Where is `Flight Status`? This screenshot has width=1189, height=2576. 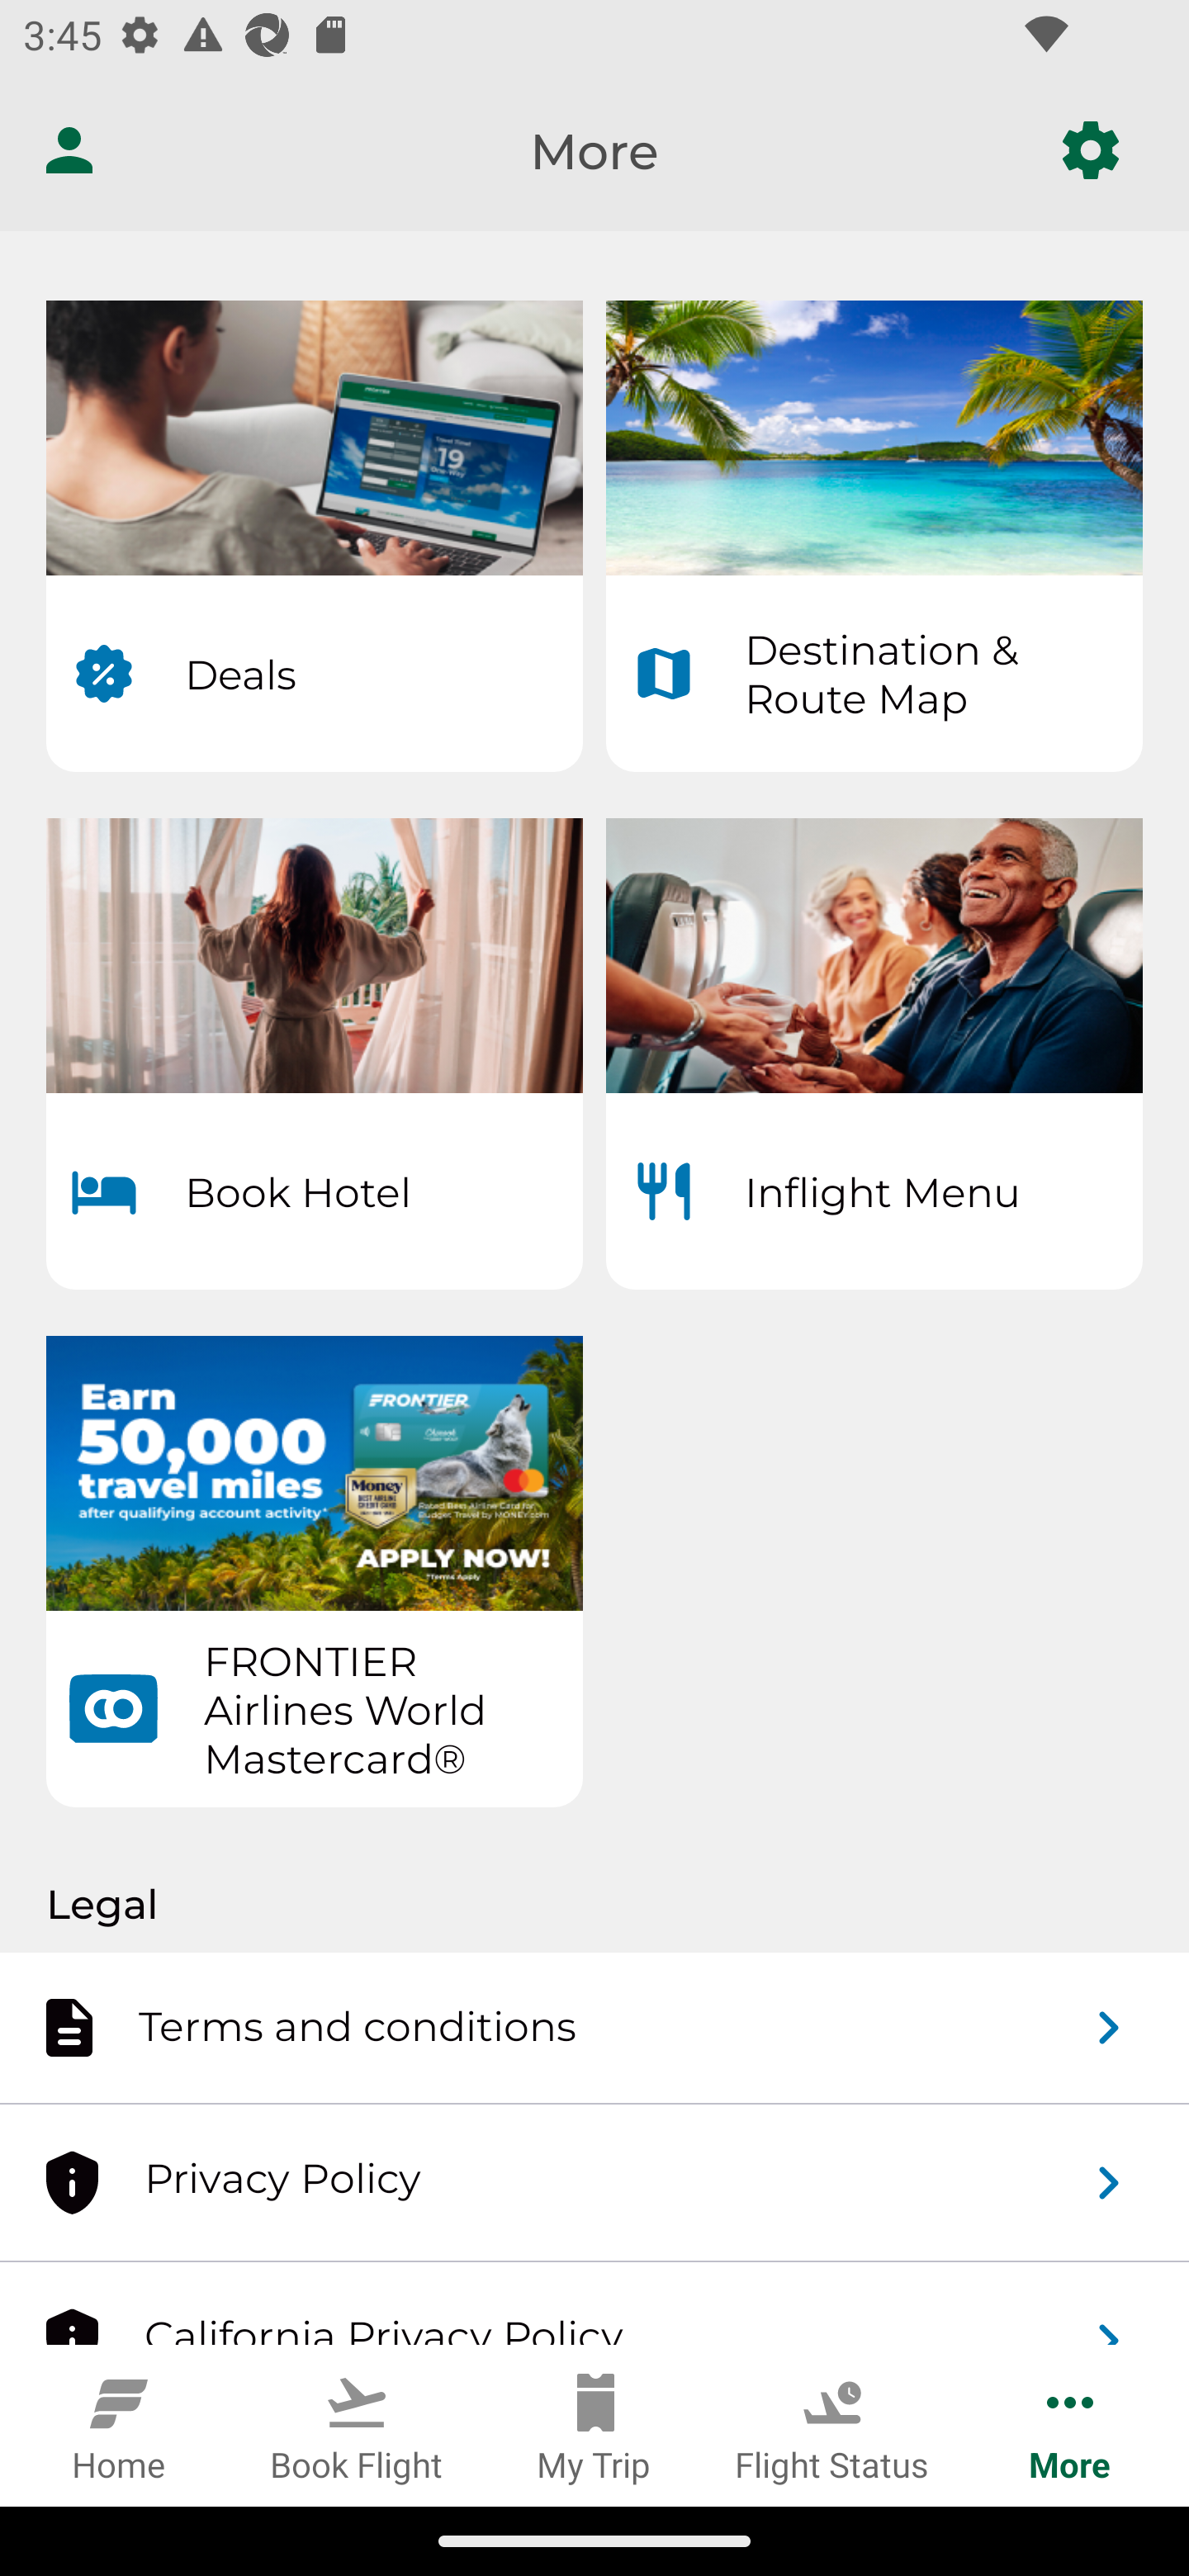 Flight Status is located at coordinates (832, 2425).